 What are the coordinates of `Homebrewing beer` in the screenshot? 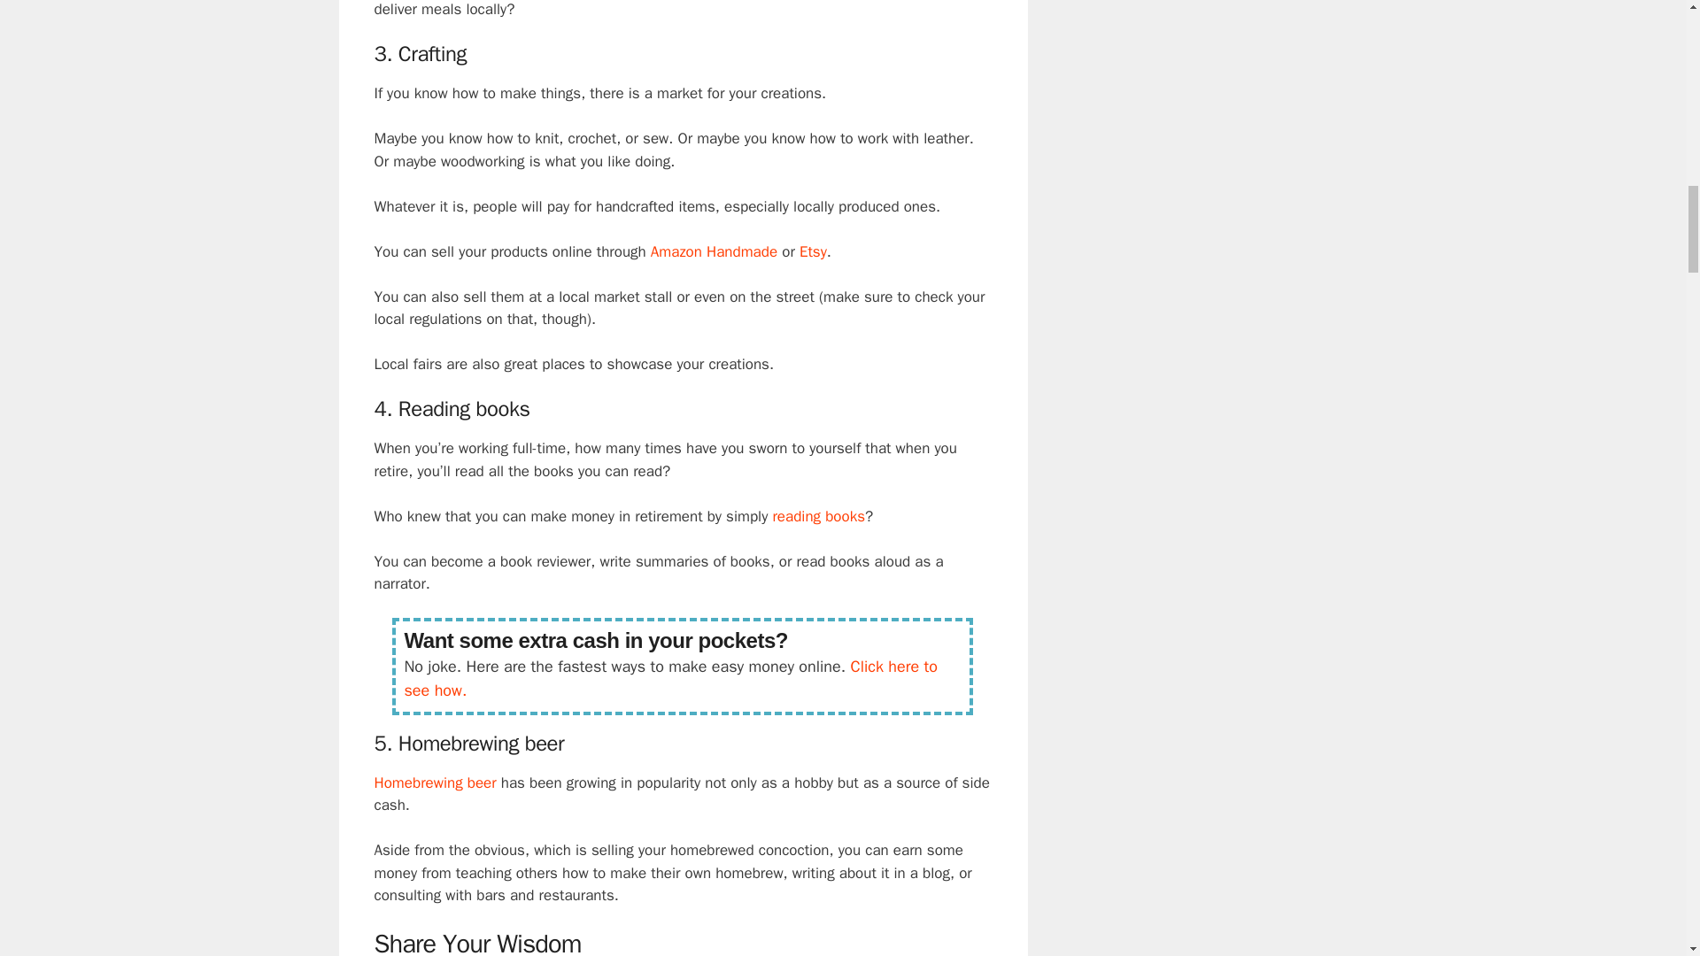 It's located at (435, 783).